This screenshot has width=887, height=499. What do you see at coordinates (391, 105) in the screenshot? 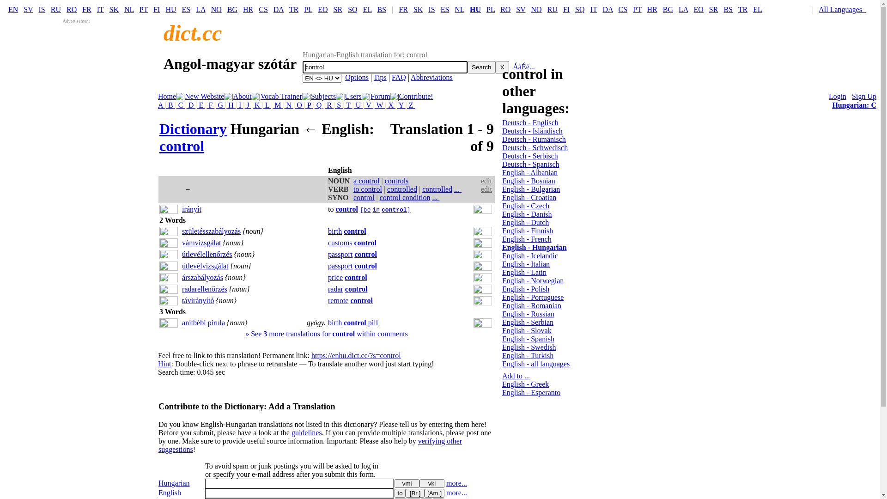
I see `X` at bounding box center [391, 105].